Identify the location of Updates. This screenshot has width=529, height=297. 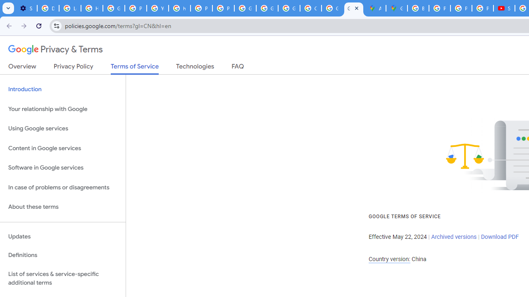
(63, 236).